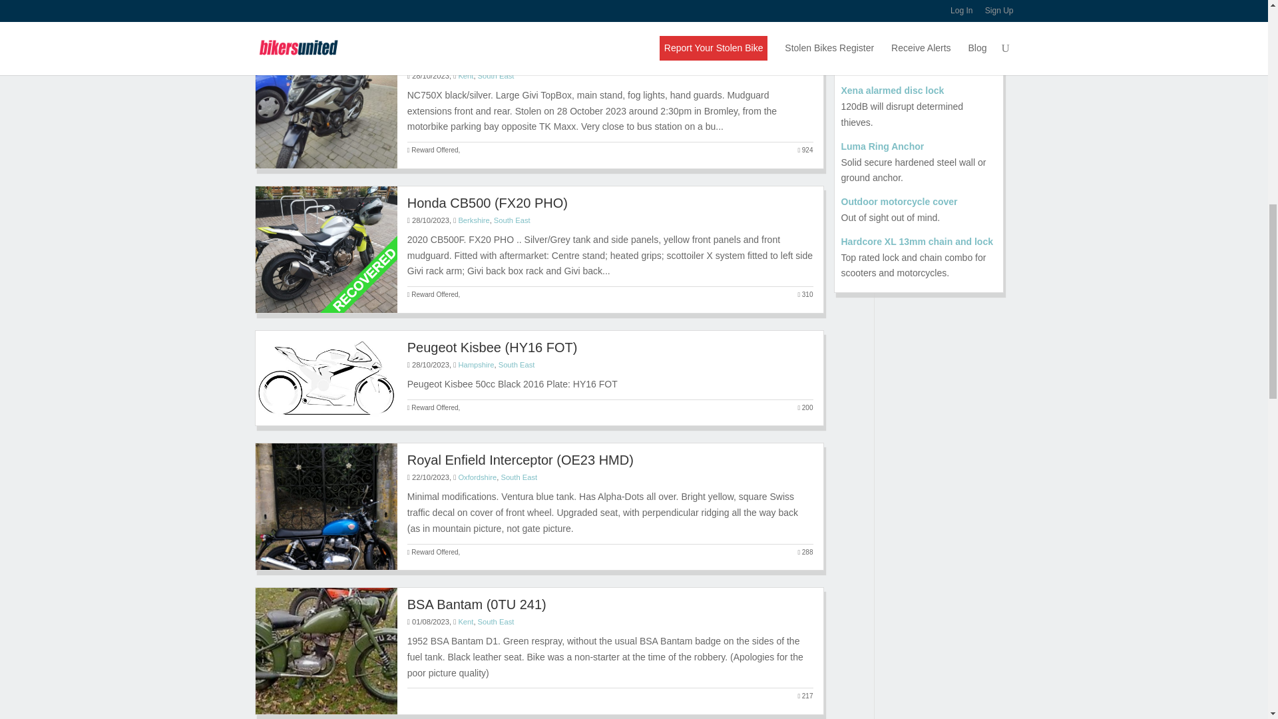 The height and width of the screenshot is (719, 1278). I want to click on Kent, so click(465, 76).